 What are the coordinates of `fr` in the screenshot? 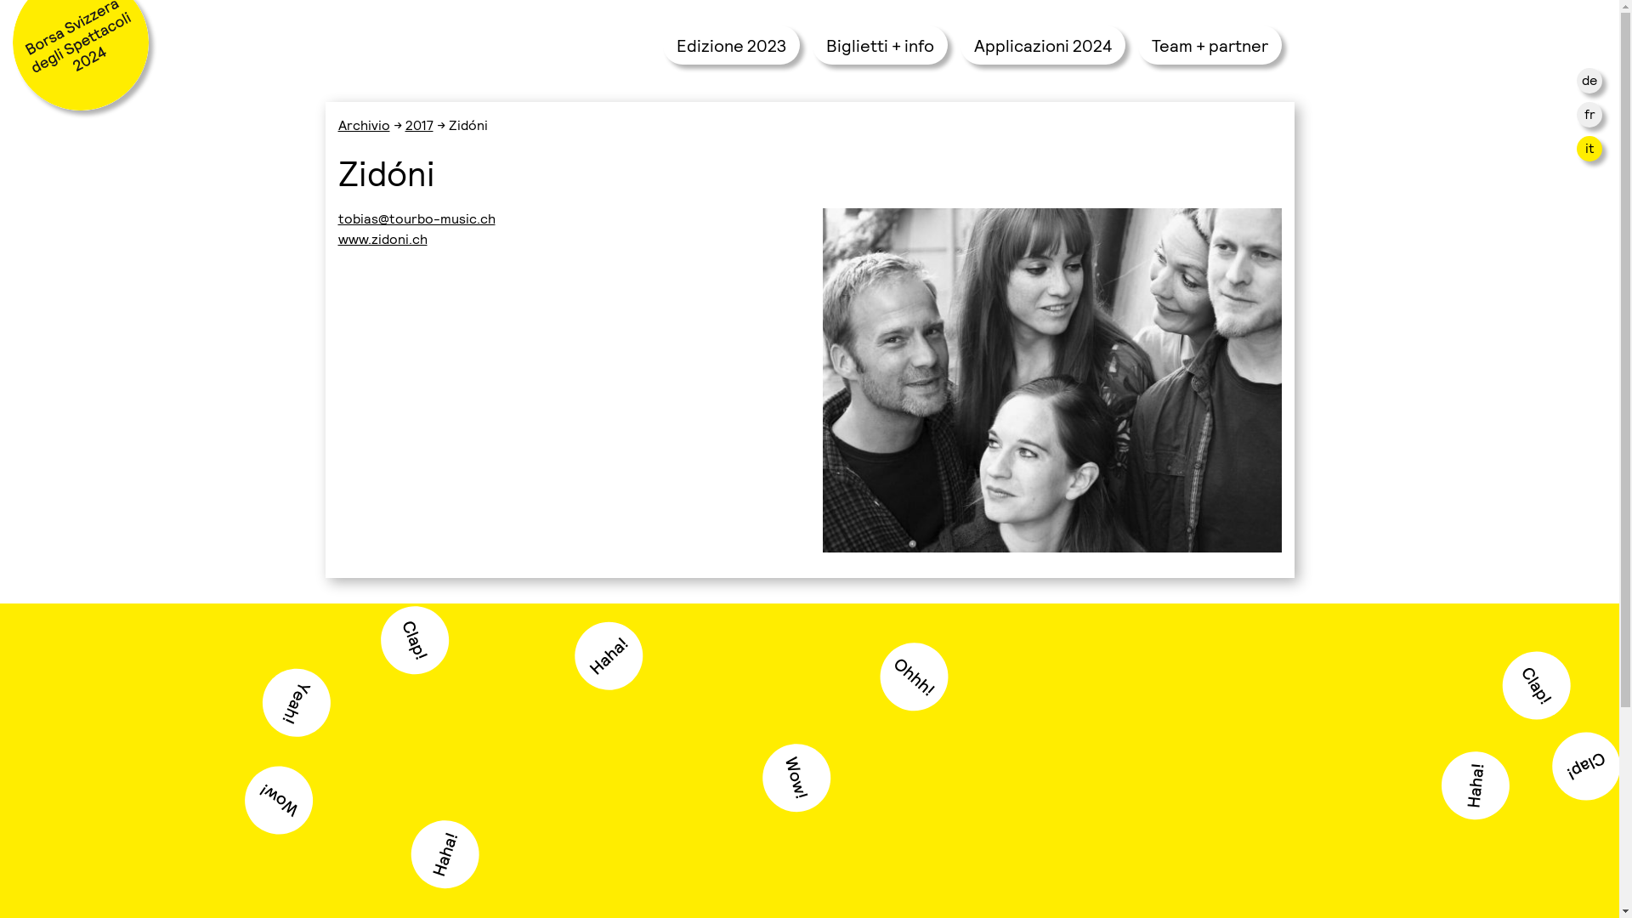 It's located at (1589, 114).